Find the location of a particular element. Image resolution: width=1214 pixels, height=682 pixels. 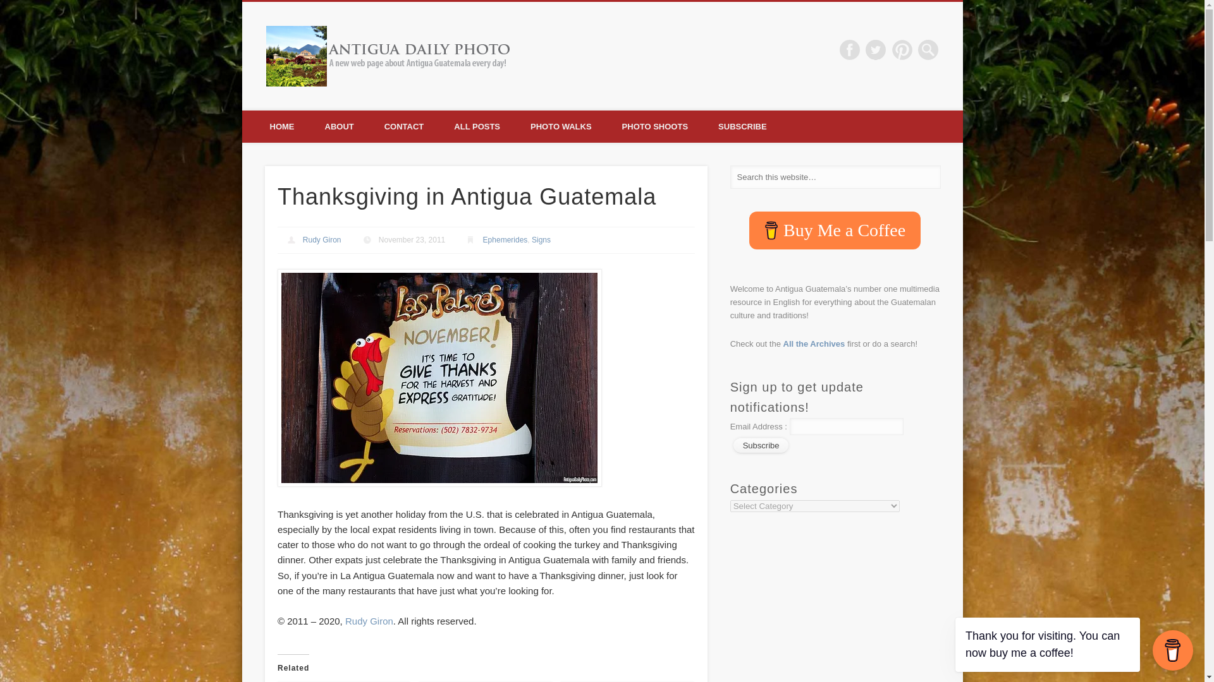

Search is located at coordinates (9, 6).